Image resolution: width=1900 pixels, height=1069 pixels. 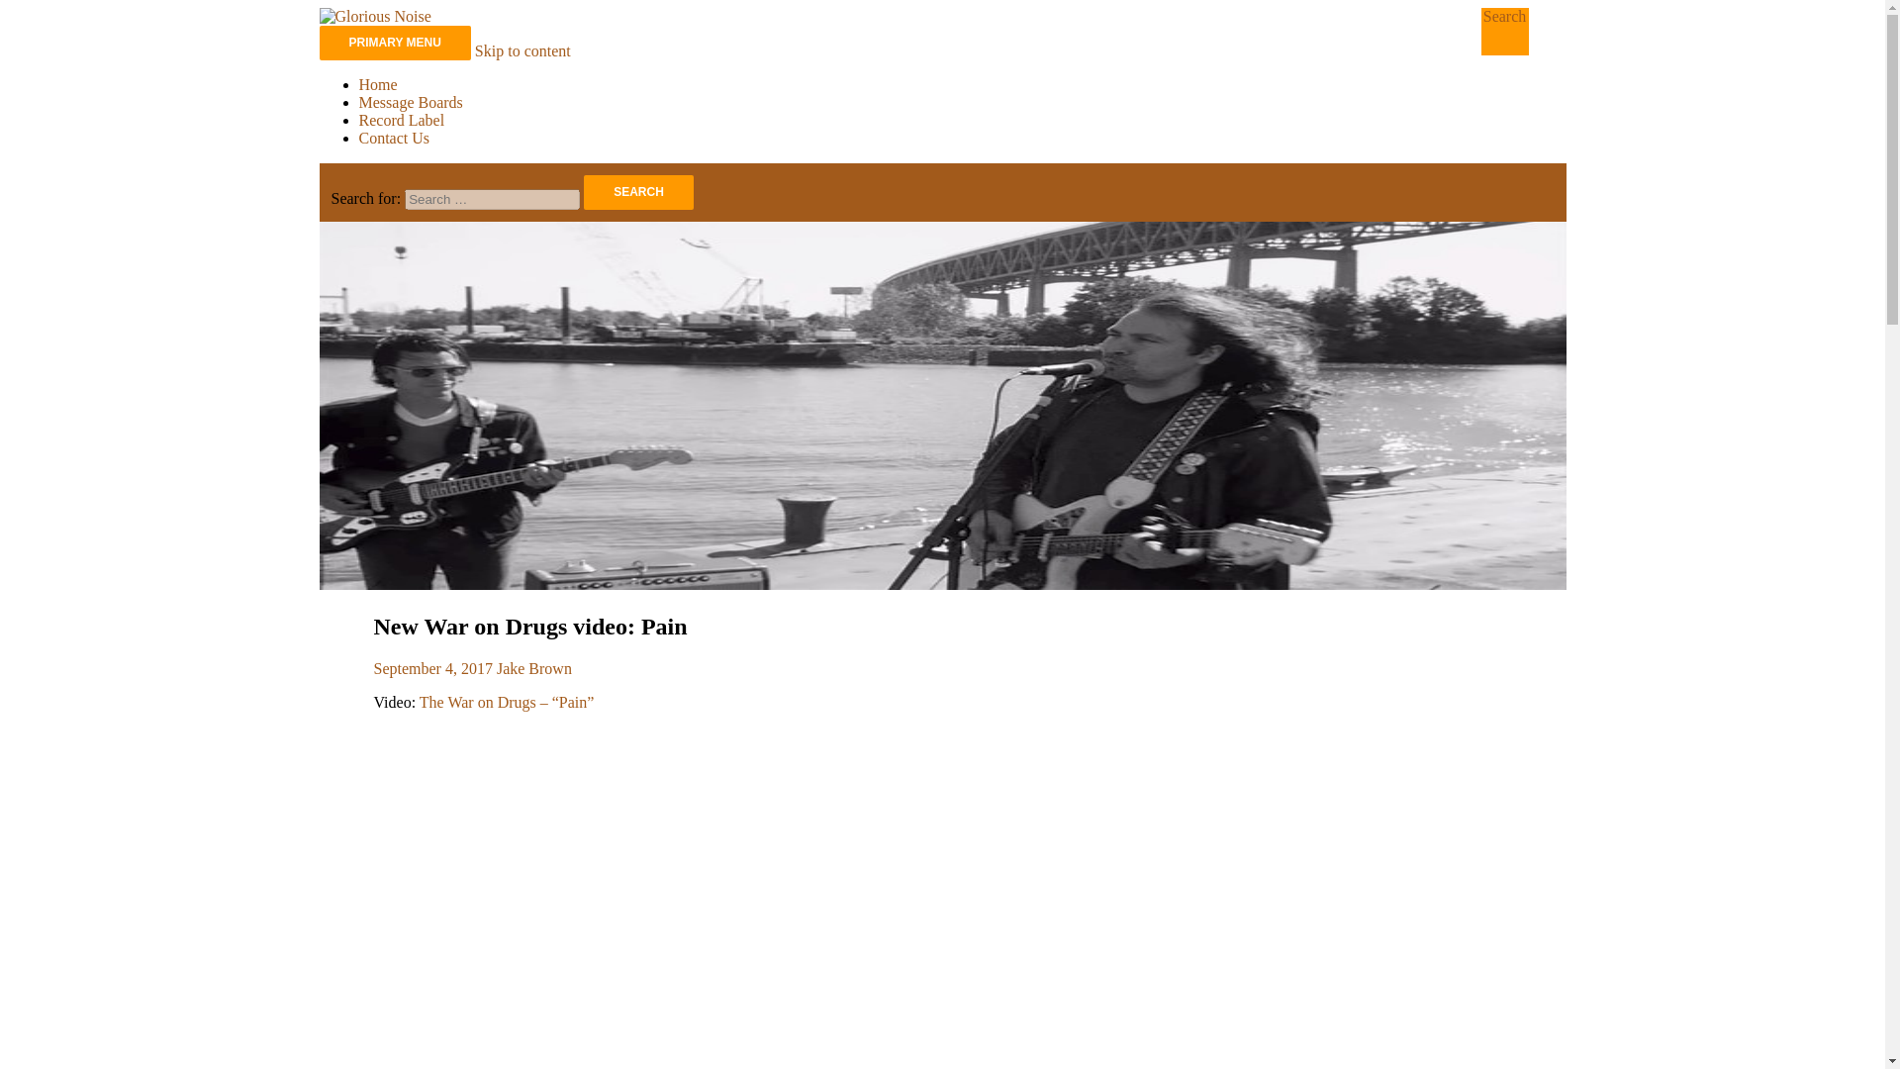 What do you see at coordinates (402, 120) in the screenshot?
I see `Record Label` at bounding box center [402, 120].